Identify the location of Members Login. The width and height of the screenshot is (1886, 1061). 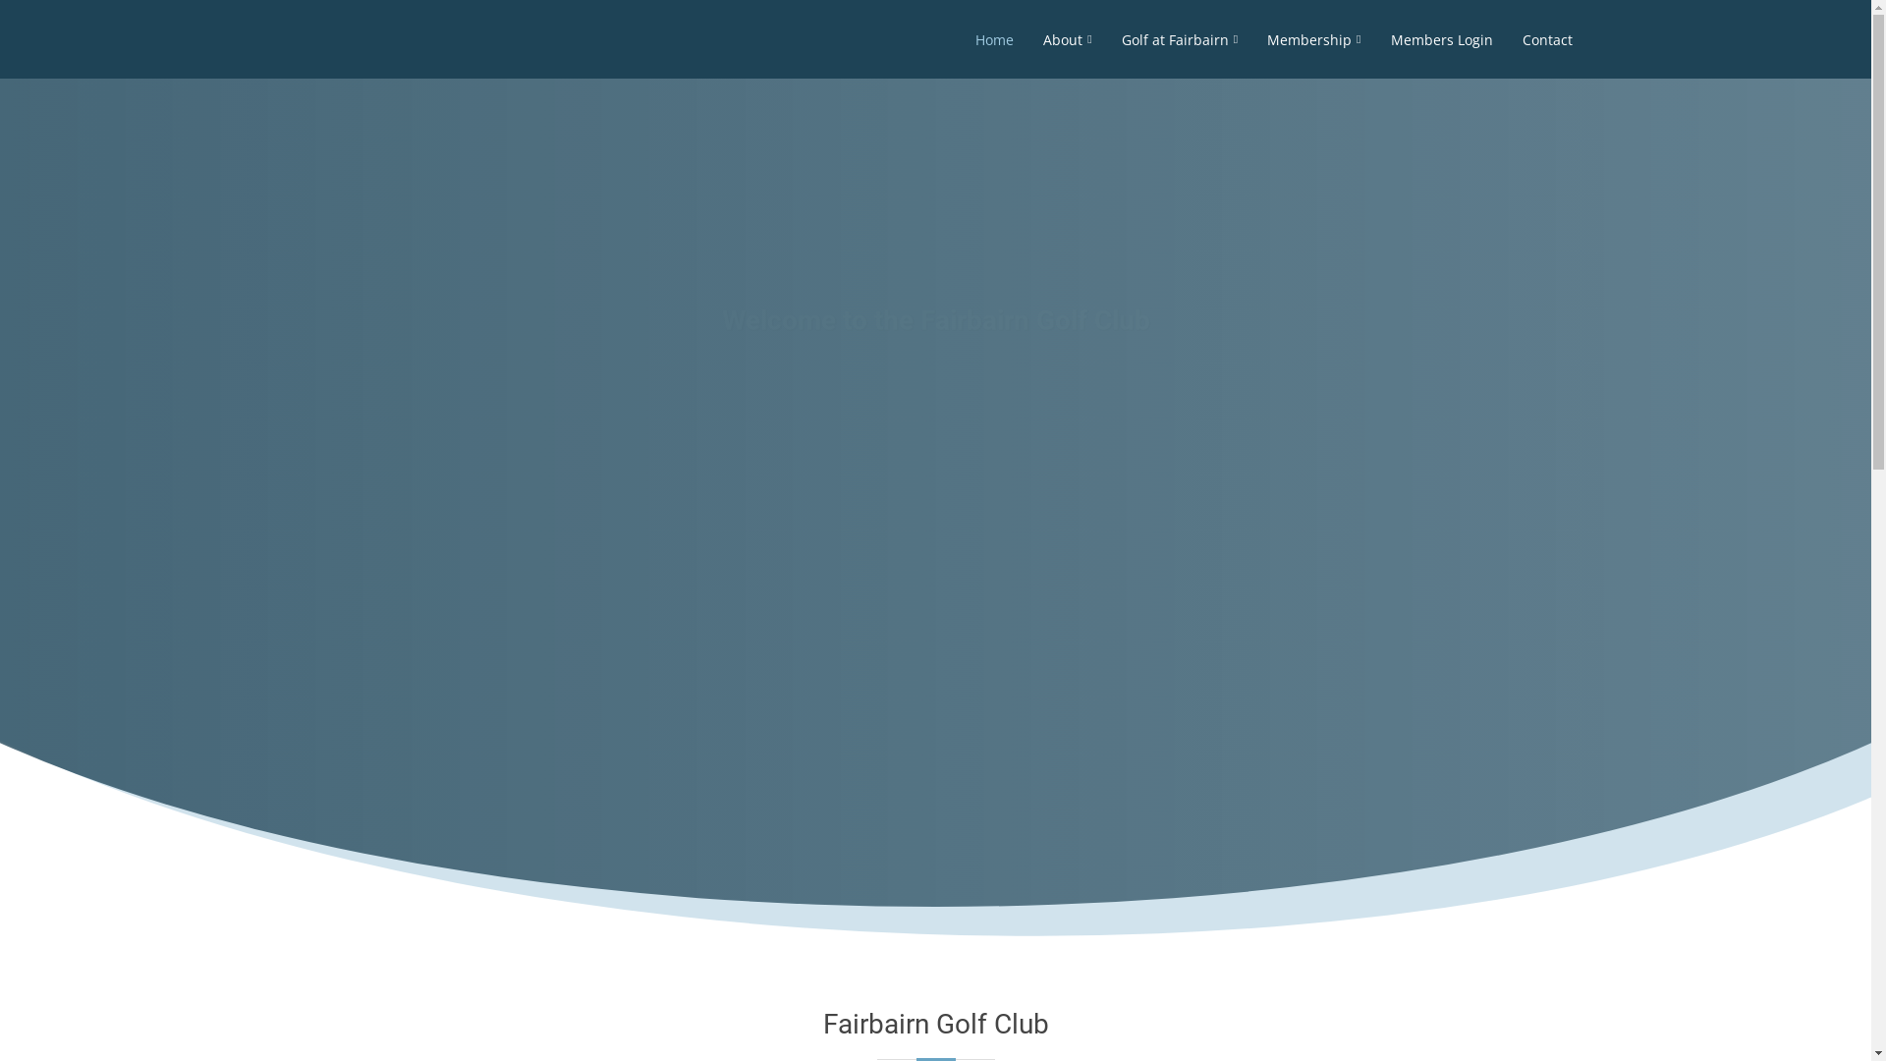
(475, 59).